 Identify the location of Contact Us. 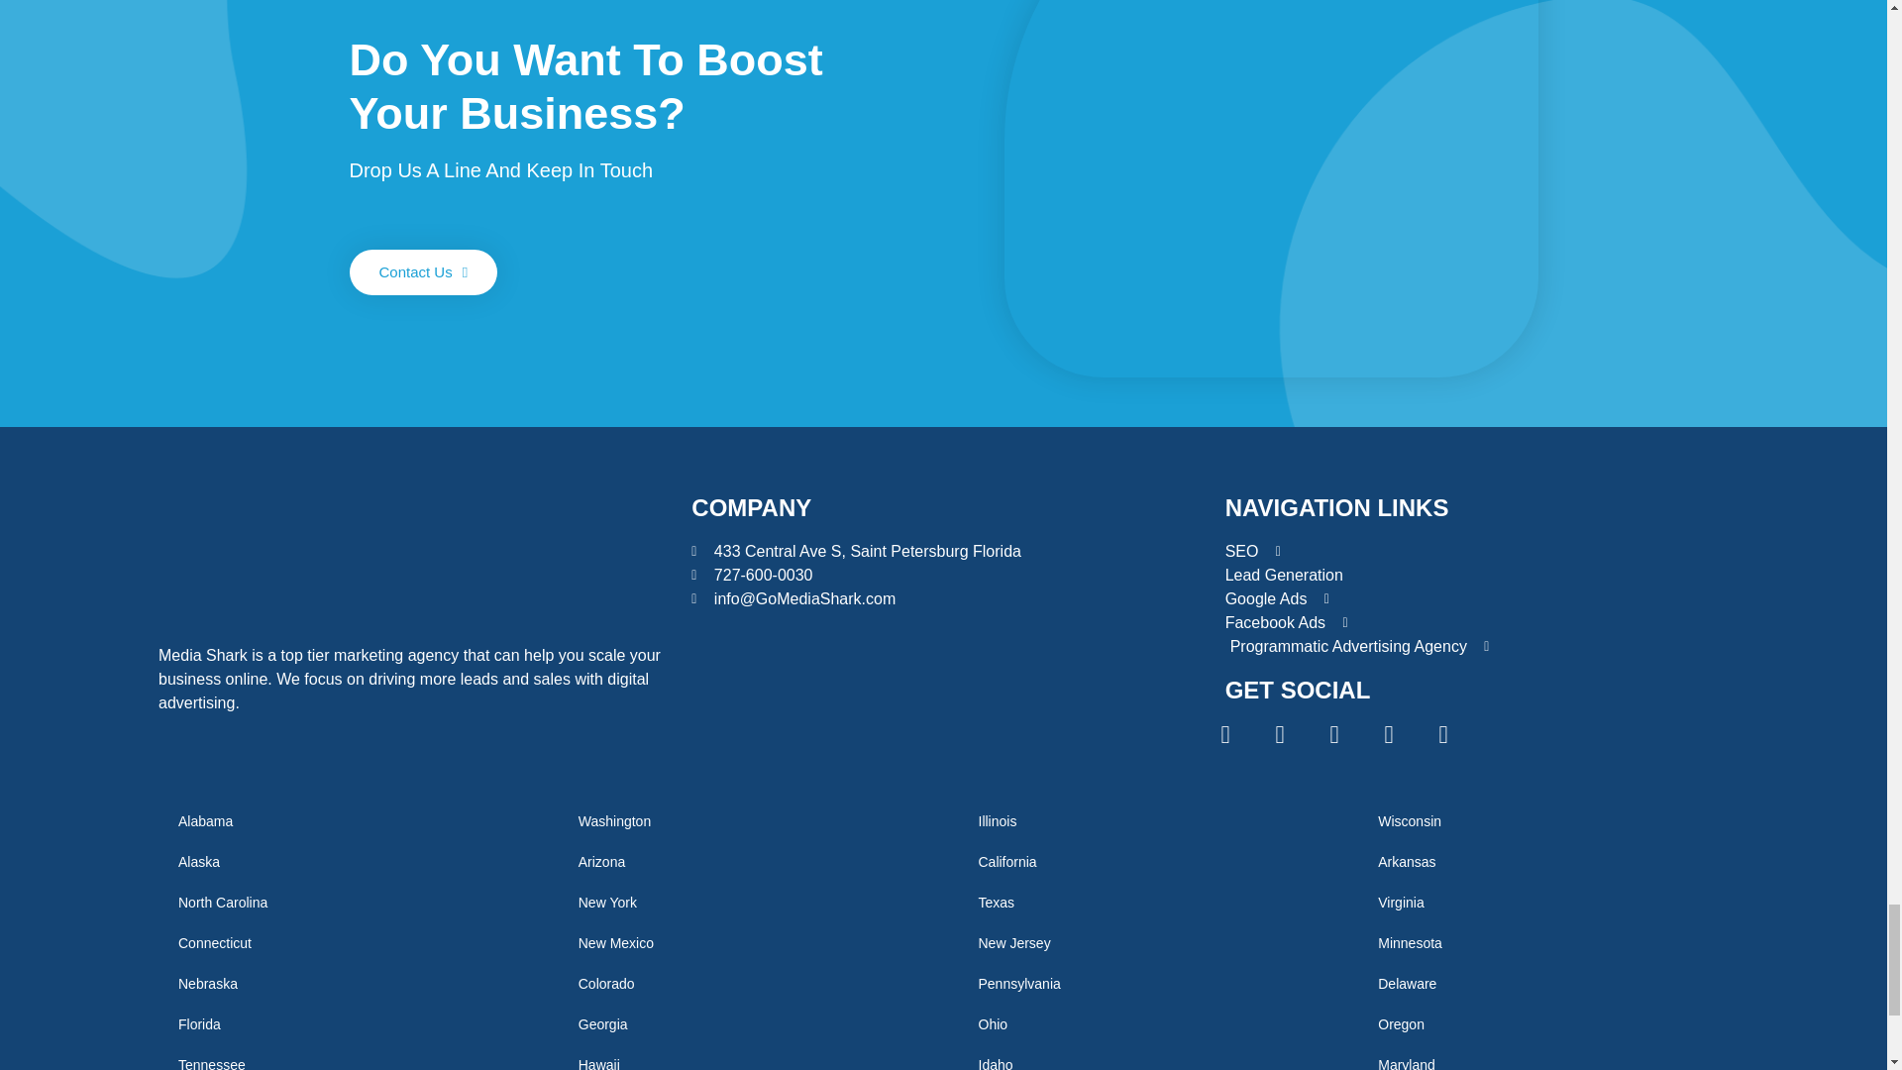
(422, 271).